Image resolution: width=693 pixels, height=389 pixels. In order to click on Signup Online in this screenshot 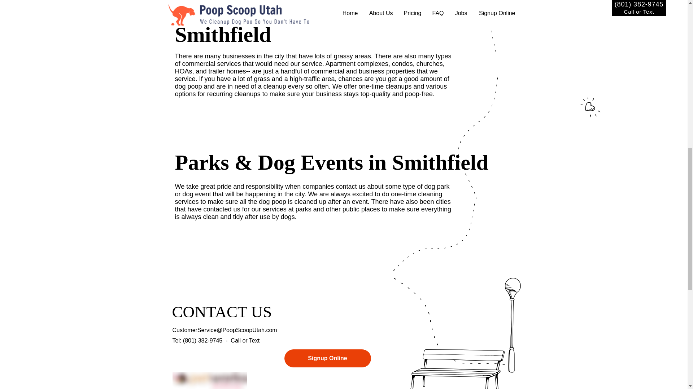, I will do `click(327, 358)`.